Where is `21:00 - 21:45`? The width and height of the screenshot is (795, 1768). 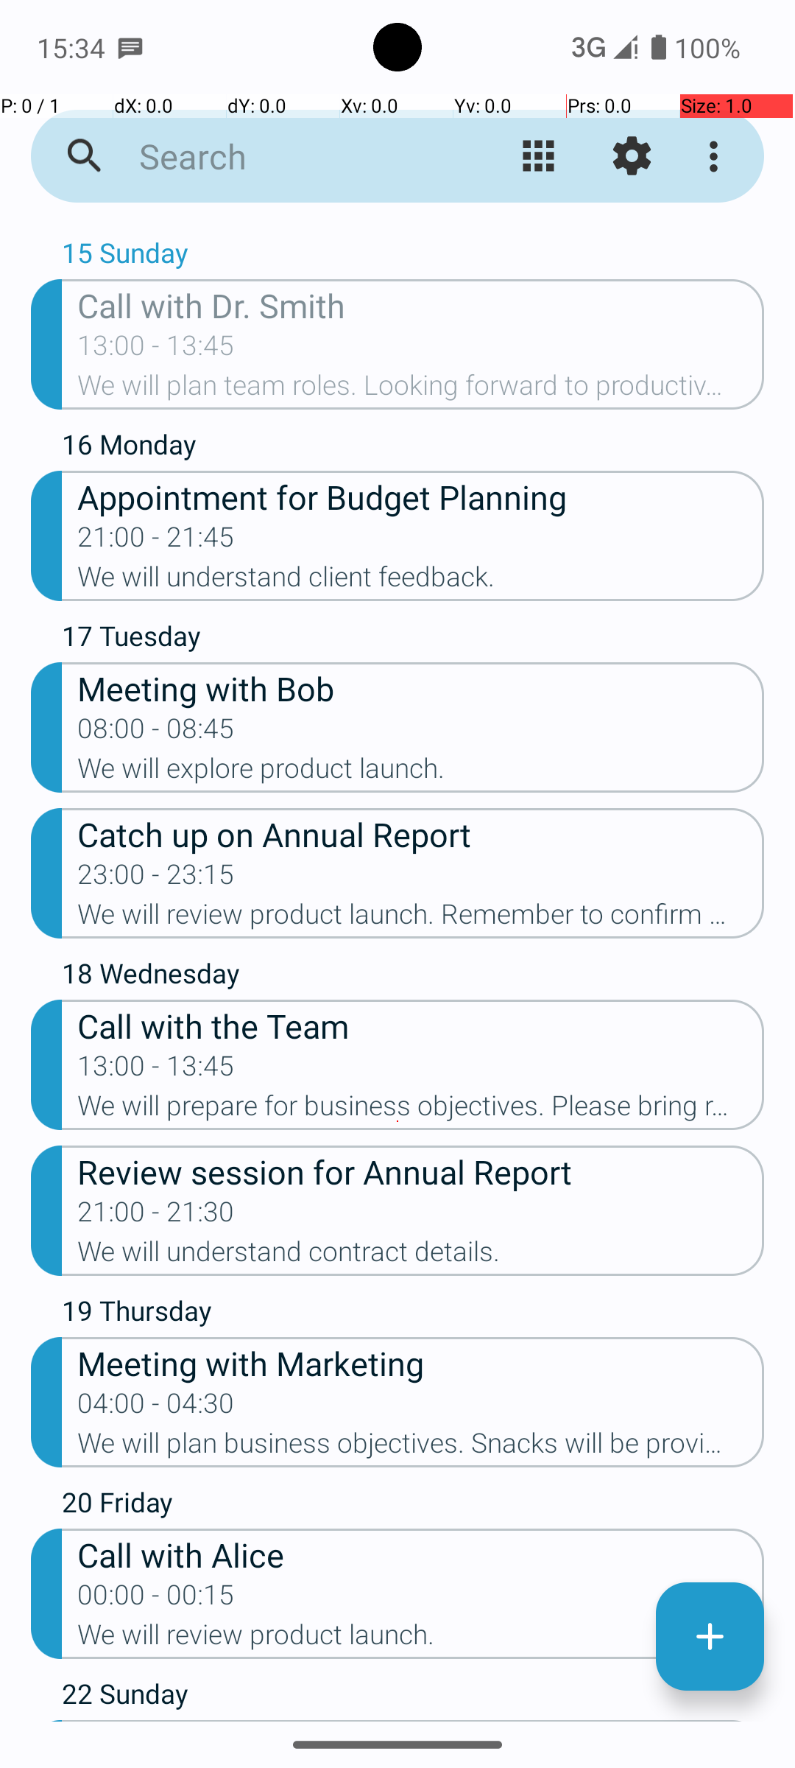 21:00 - 21:45 is located at coordinates (156, 541).